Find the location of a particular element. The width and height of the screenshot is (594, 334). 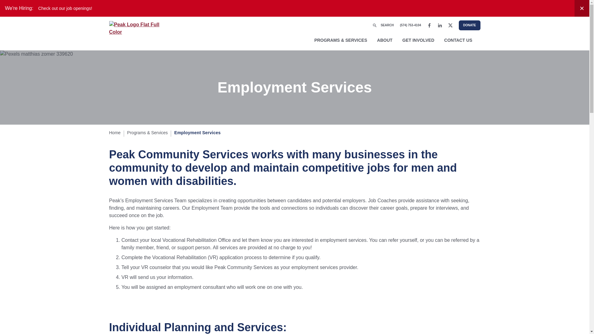

DONATE is located at coordinates (469, 25).